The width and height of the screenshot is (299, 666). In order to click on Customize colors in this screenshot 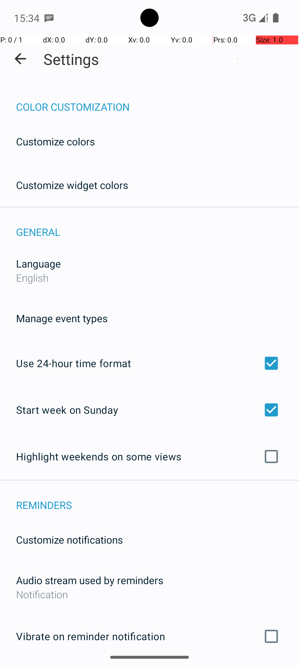, I will do `click(56, 142)`.